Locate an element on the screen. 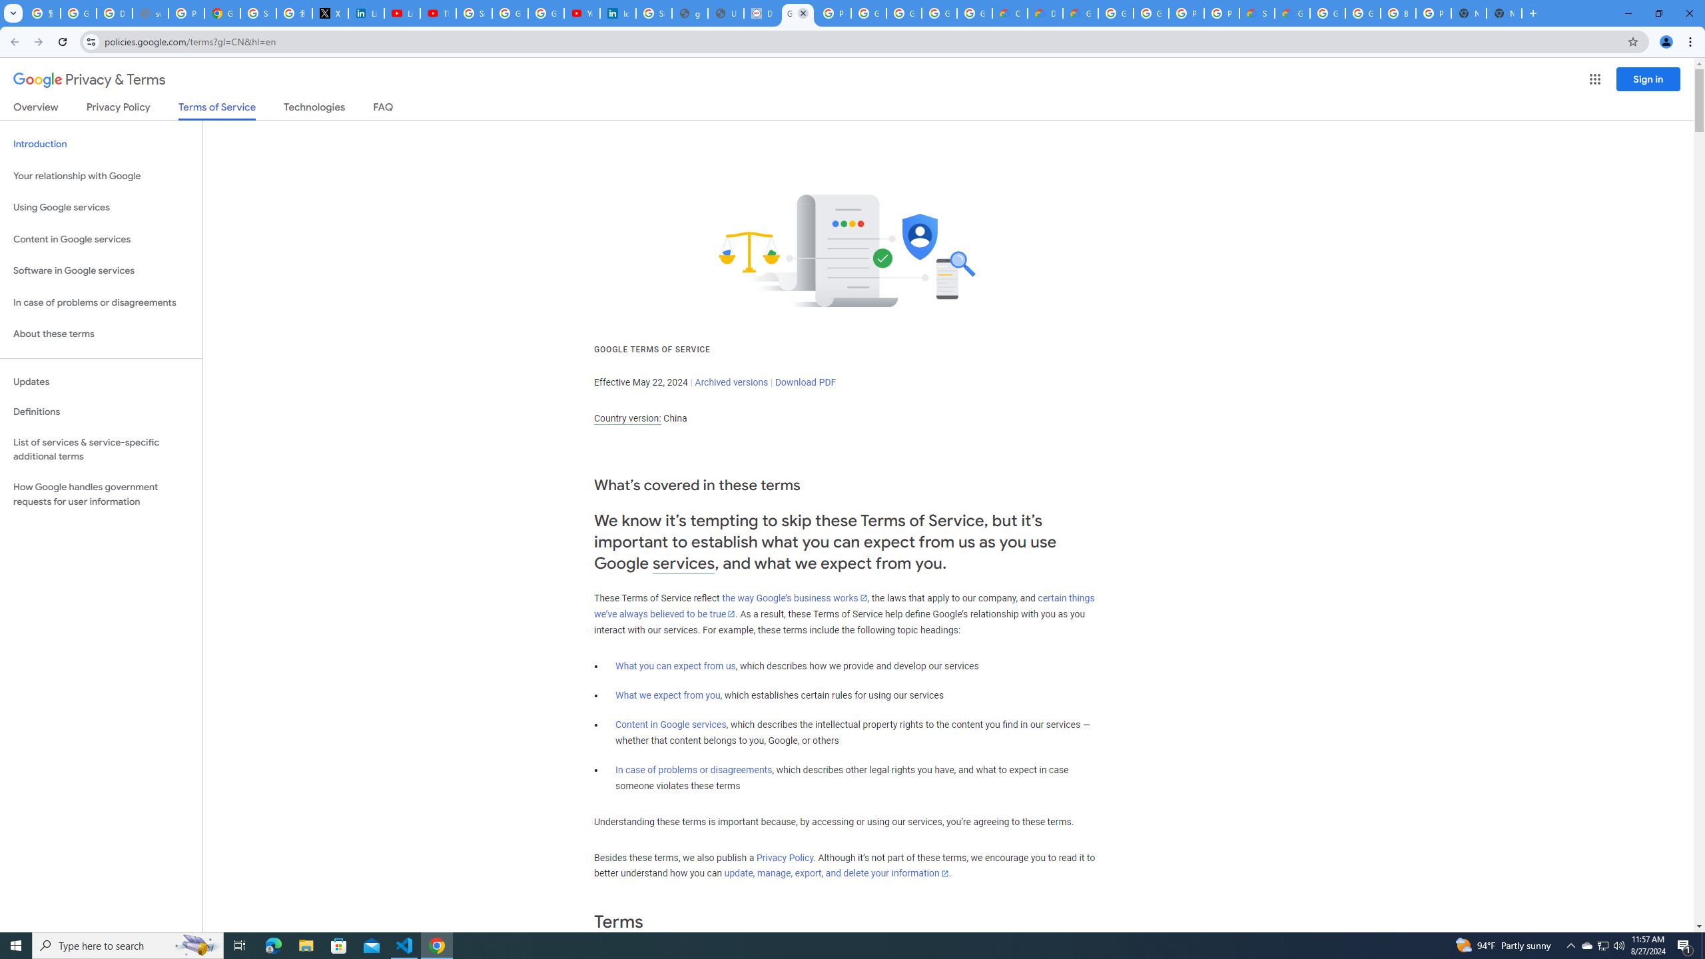  Content in Google services is located at coordinates (671, 725).